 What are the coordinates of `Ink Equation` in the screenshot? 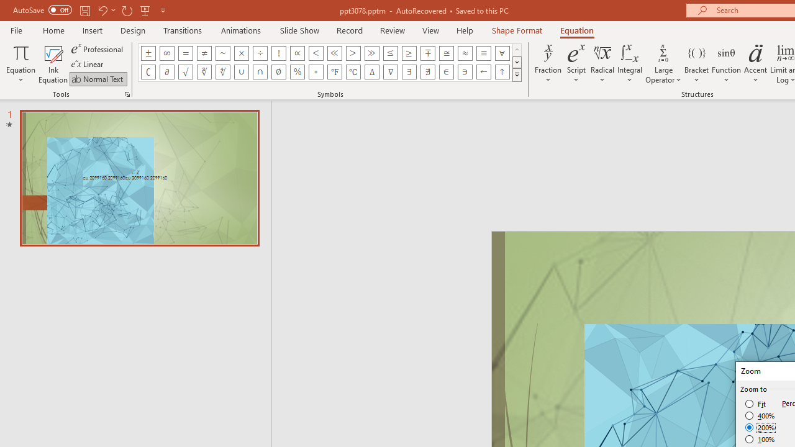 It's located at (53, 63).